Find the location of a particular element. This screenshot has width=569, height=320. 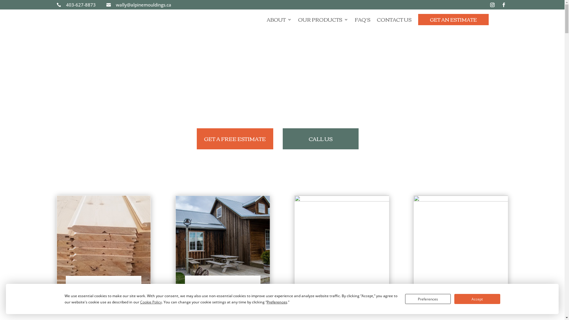

Follow on Instagram is located at coordinates (492, 5).